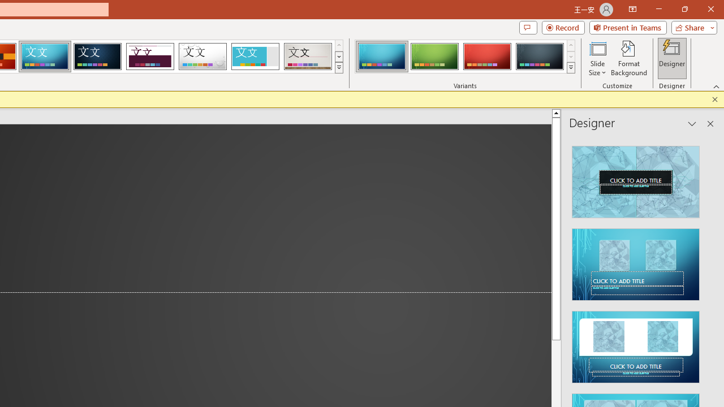  What do you see at coordinates (434, 57) in the screenshot?
I see `Circuit Variant 2` at bounding box center [434, 57].